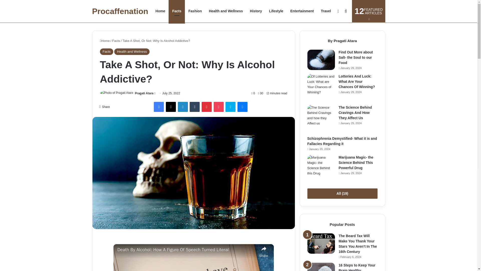 The width and height of the screenshot is (481, 271). I want to click on Health and Wellness, so click(195, 11).